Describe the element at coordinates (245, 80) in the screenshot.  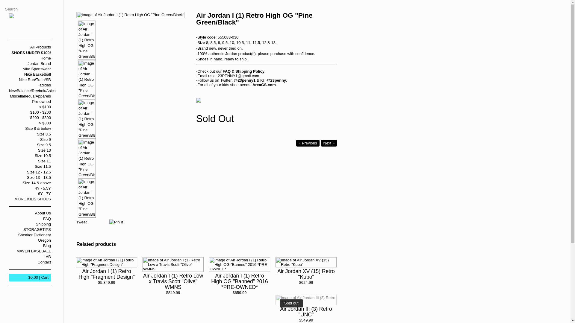
I see `@23penny1` at that location.